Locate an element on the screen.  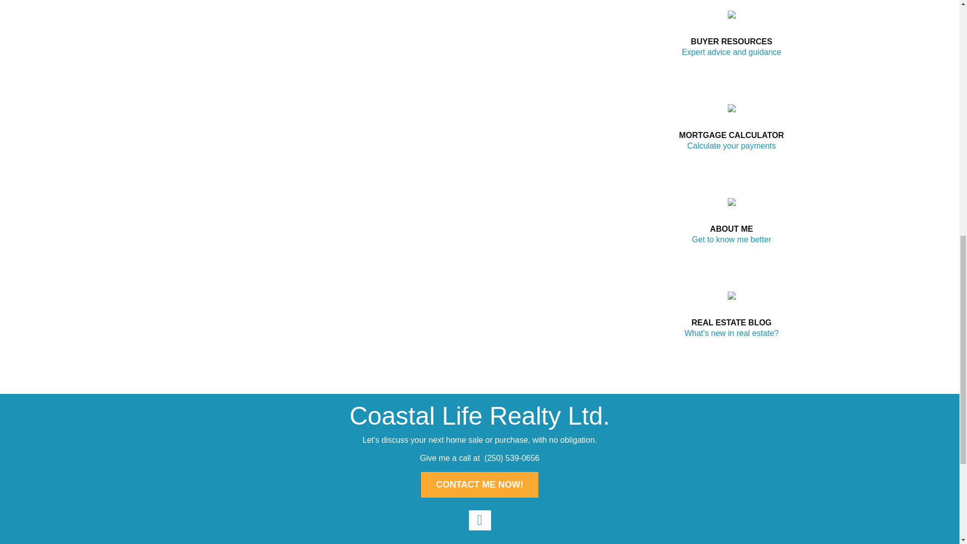
Get to know me better is located at coordinates (731, 239).